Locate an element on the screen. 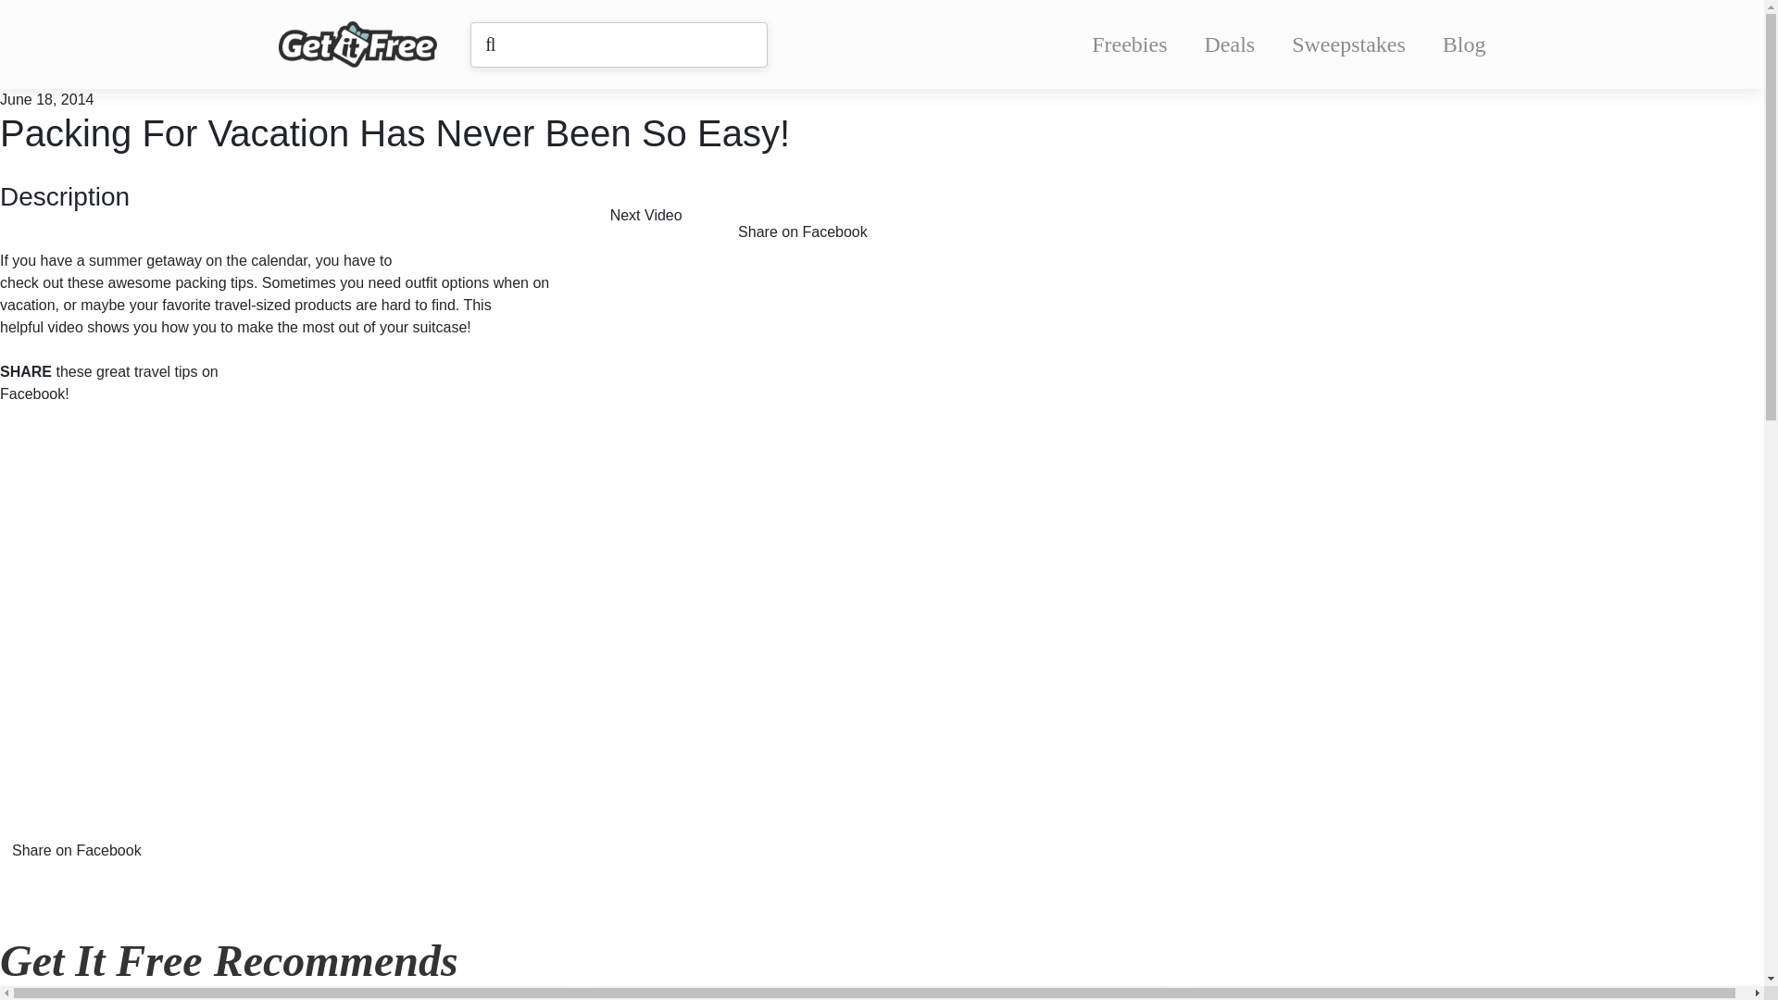 Image resolution: width=1778 pixels, height=1000 pixels. Share on Facebook is located at coordinates (816, 219).